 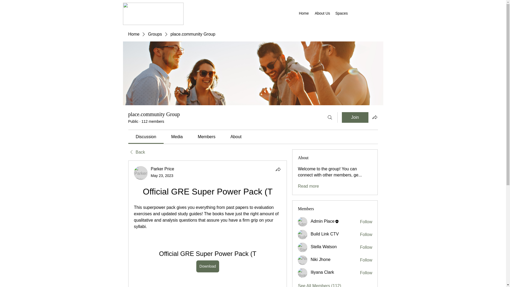 What do you see at coordinates (153, 14) in the screenshot?
I see `PLACE logo w transparent bg.png` at bounding box center [153, 14].